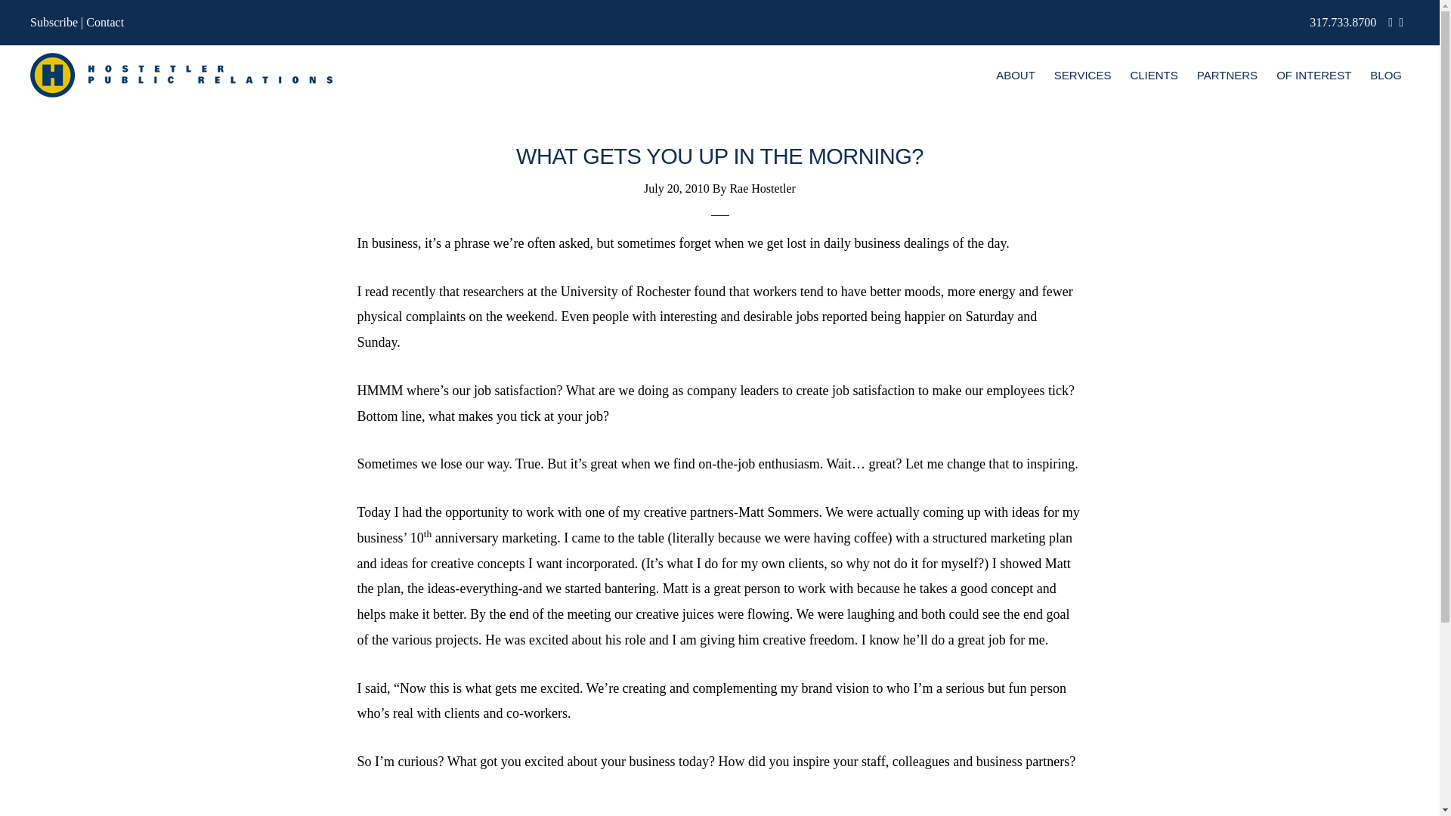  I want to click on SERVICES, so click(1082, 76).